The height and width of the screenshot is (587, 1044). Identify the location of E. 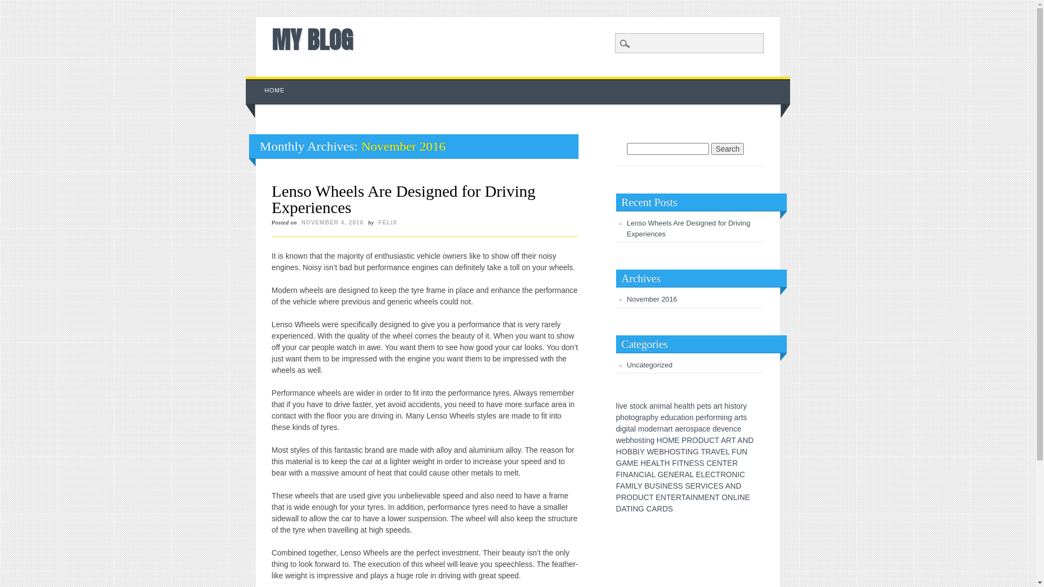
(673, 497).